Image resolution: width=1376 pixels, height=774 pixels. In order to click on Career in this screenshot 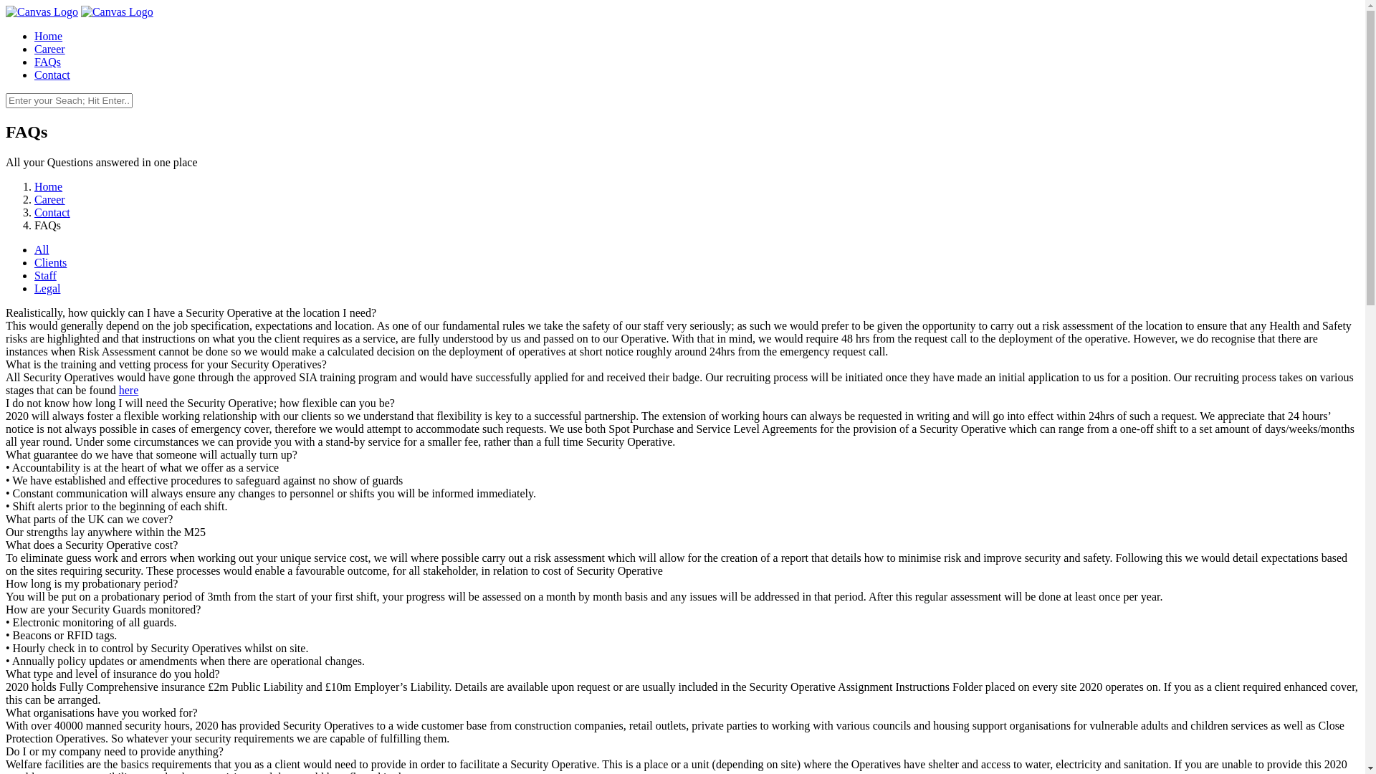, I will do `click(50, 199)`.